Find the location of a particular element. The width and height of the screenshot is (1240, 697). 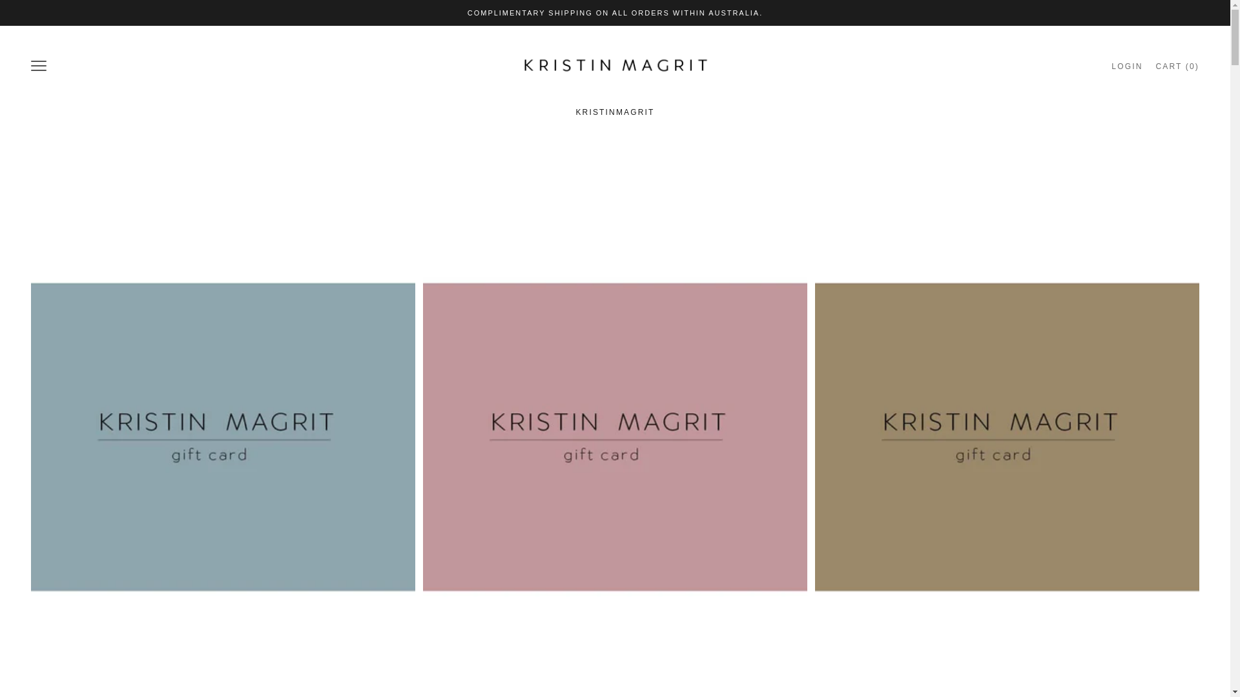

Open navigation menu is located at coordinates (615, 66).